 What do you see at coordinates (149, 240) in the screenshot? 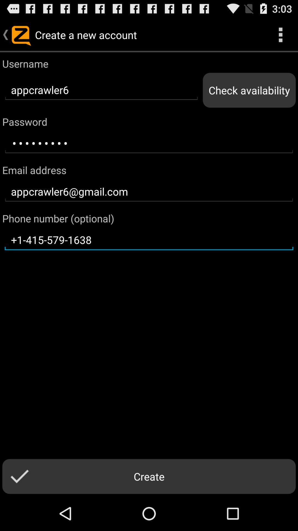
I see `click on the text field below phone number` at bounding box center [149, 240].